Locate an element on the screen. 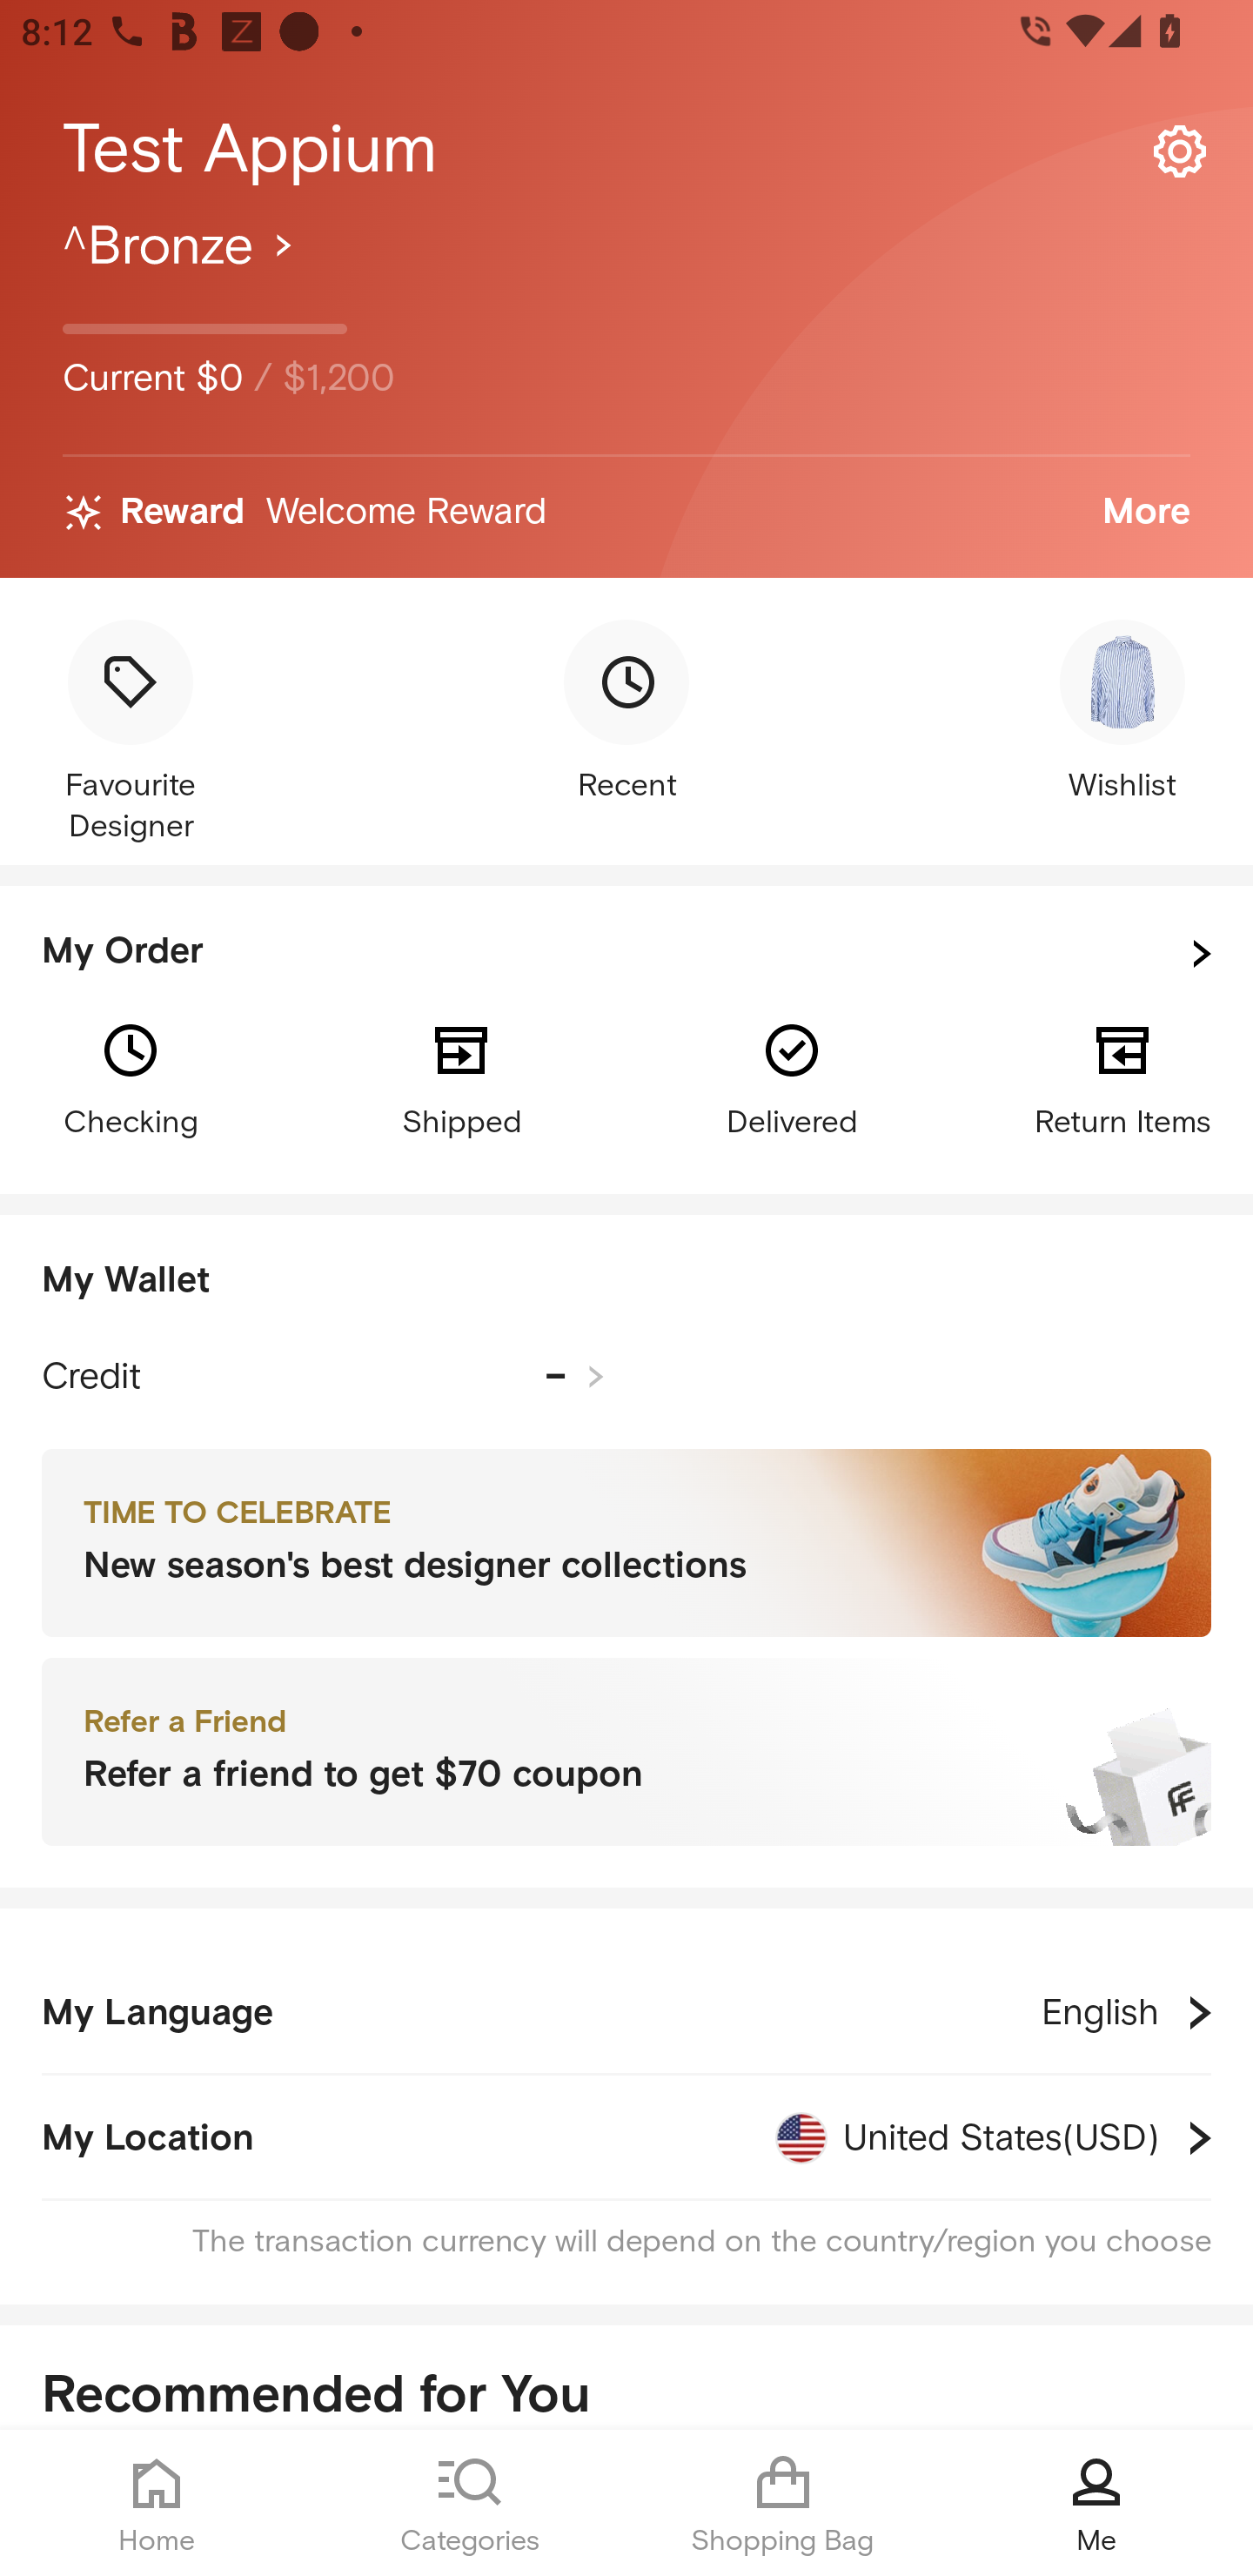 This screenshot has height=2576, width=1253. My Language English is located at coordinates (626, 2012).